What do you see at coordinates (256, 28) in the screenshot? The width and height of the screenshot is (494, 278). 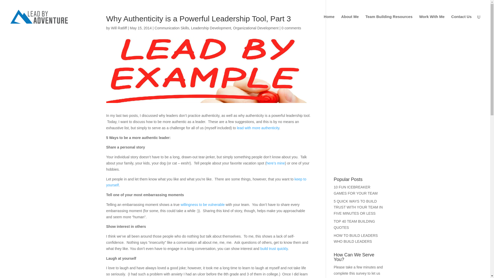 I see `Organizational Development` at bounding box center [256, 28].